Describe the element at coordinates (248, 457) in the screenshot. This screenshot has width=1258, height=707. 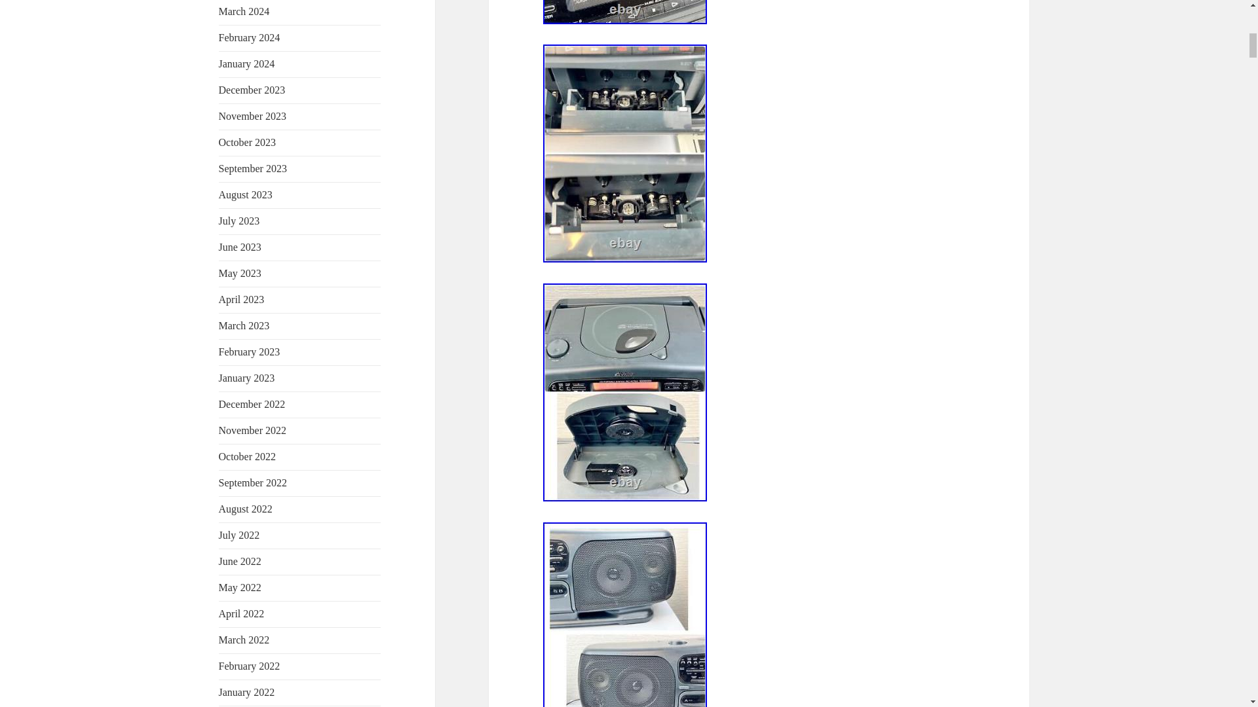
I see `October 2022` at that location.